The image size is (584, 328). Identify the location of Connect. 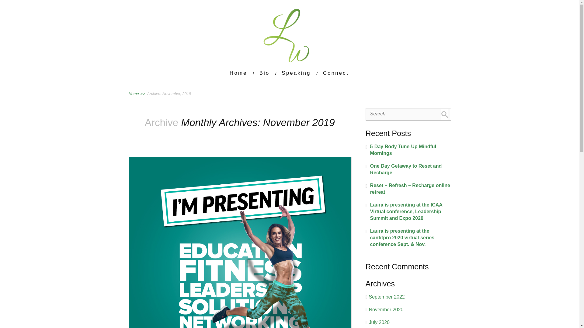
(336, 73).